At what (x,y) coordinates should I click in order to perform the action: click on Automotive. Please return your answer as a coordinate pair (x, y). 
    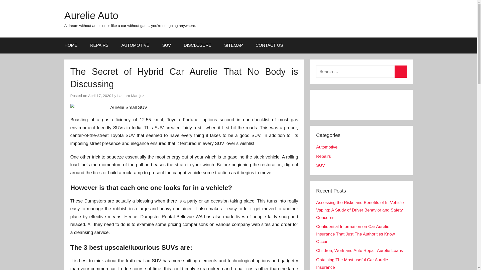
    Looking at the image, I should click on (327, 147).